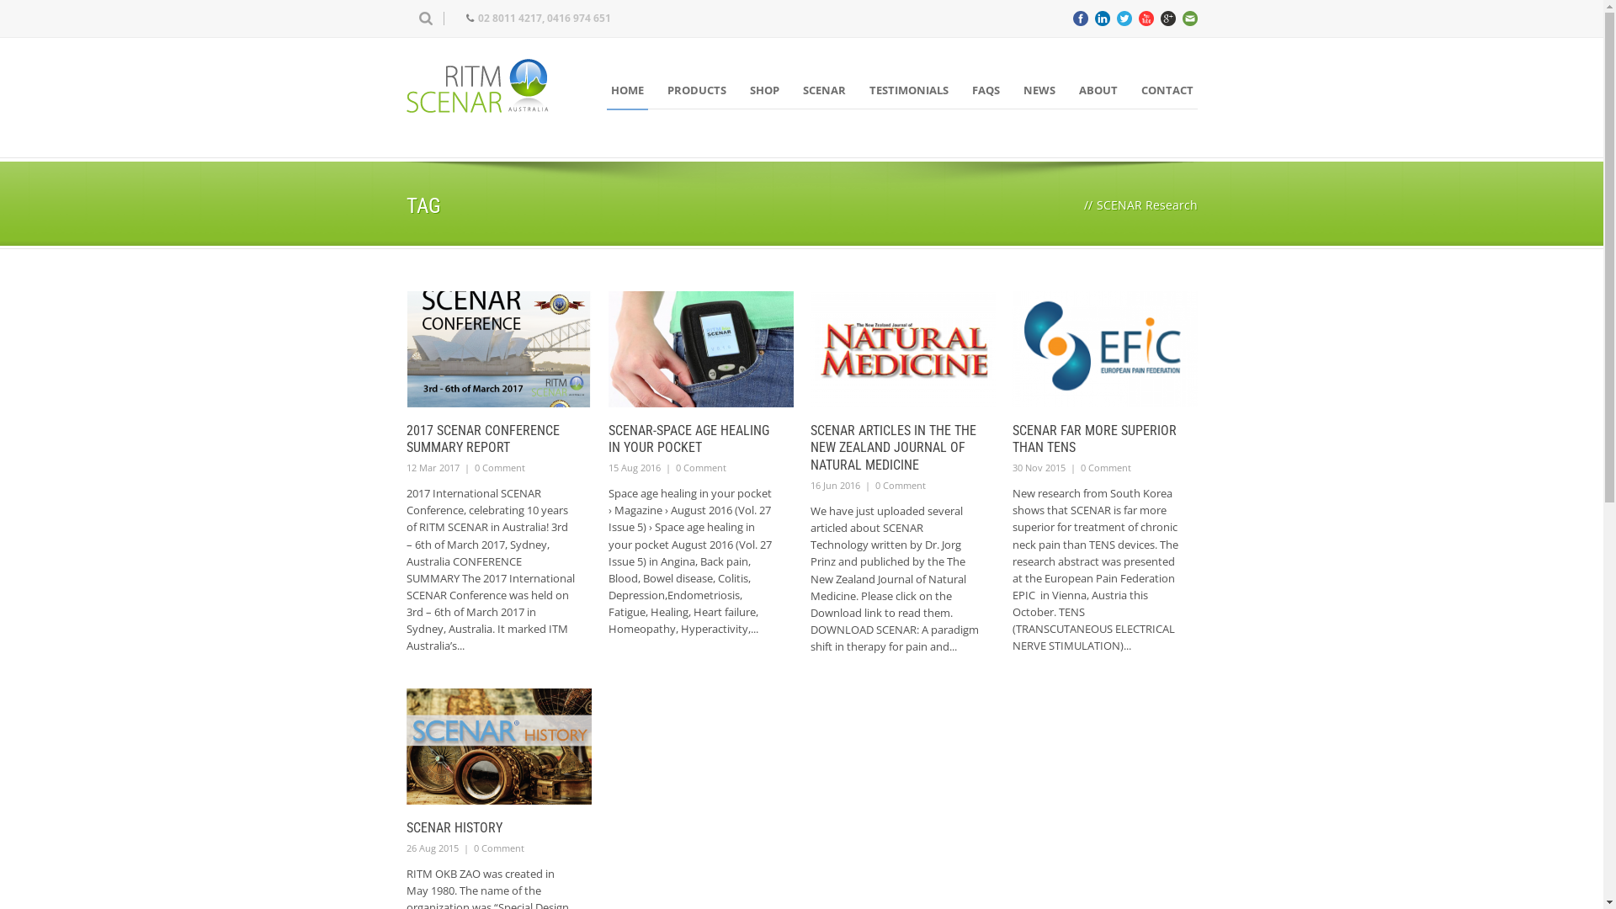 The height and width of the screenshot is (909, 1616). I want to click on NEWS, so click(1039, 90).